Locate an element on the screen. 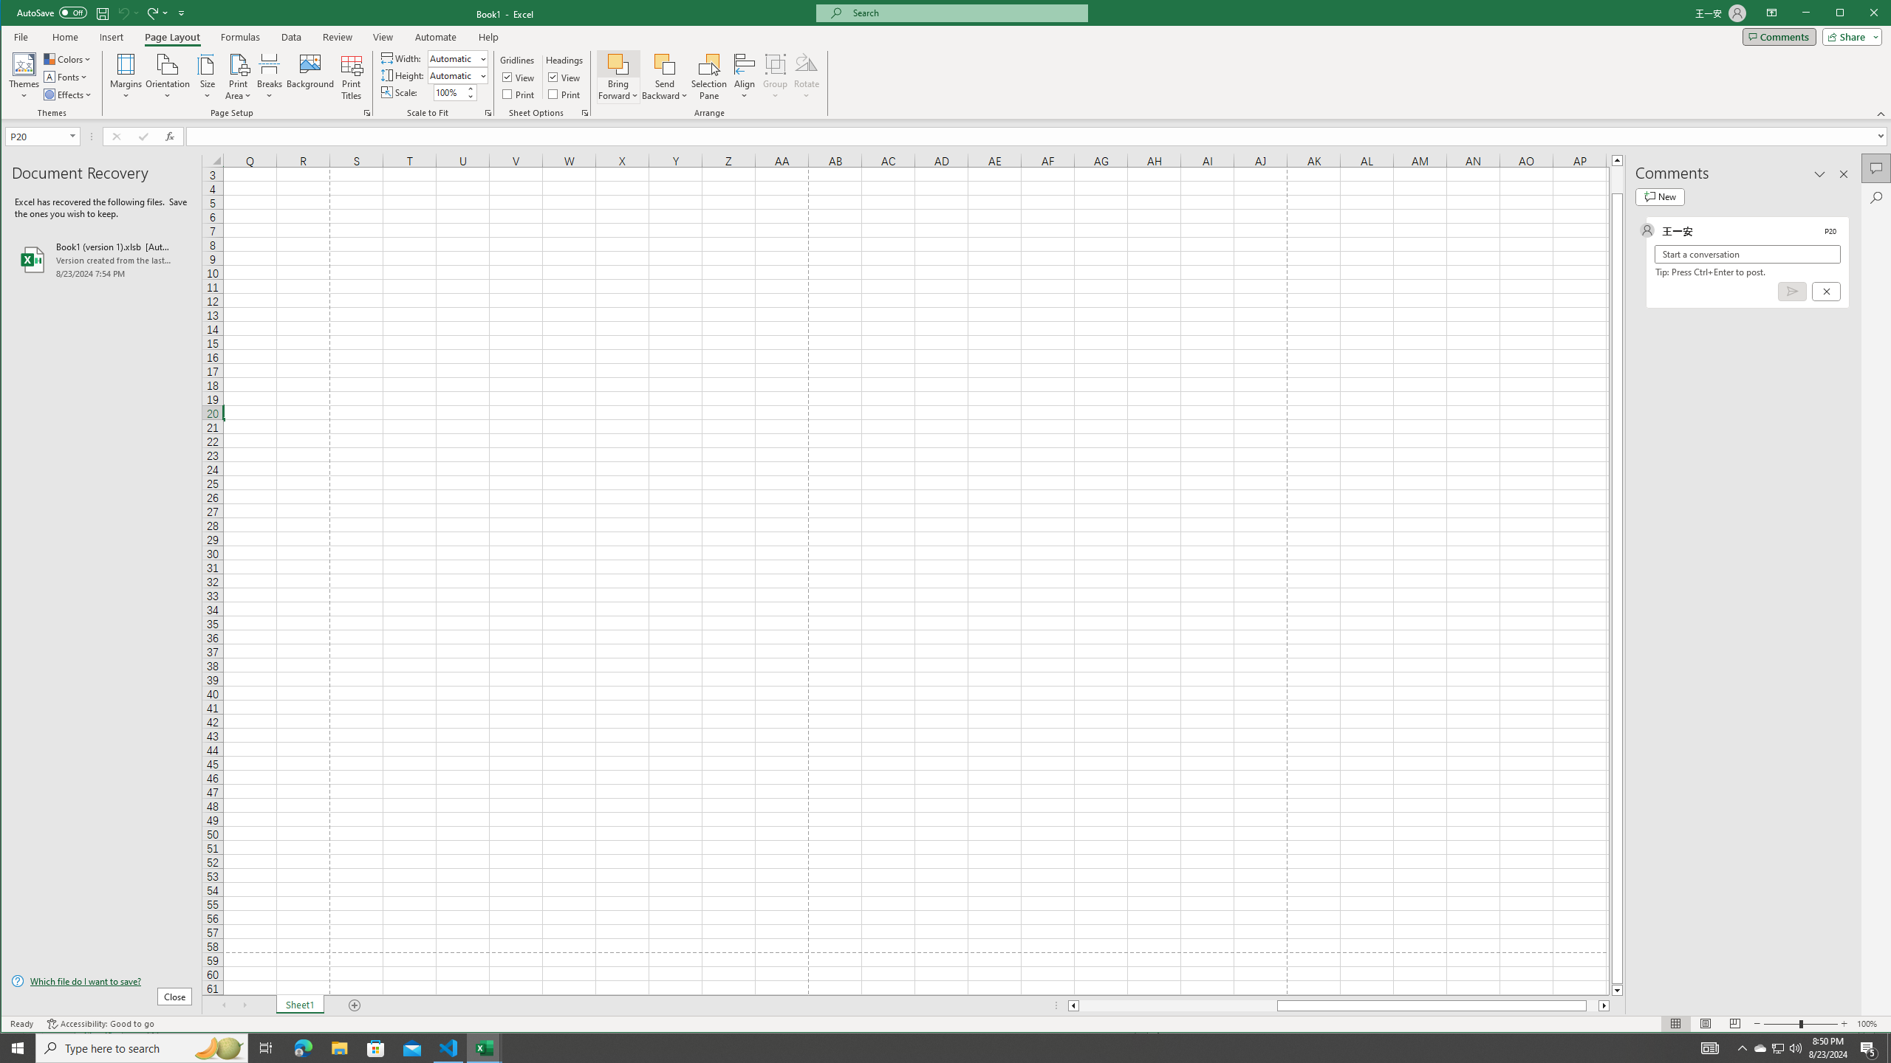  Effects is located at coordinates (69, 94).